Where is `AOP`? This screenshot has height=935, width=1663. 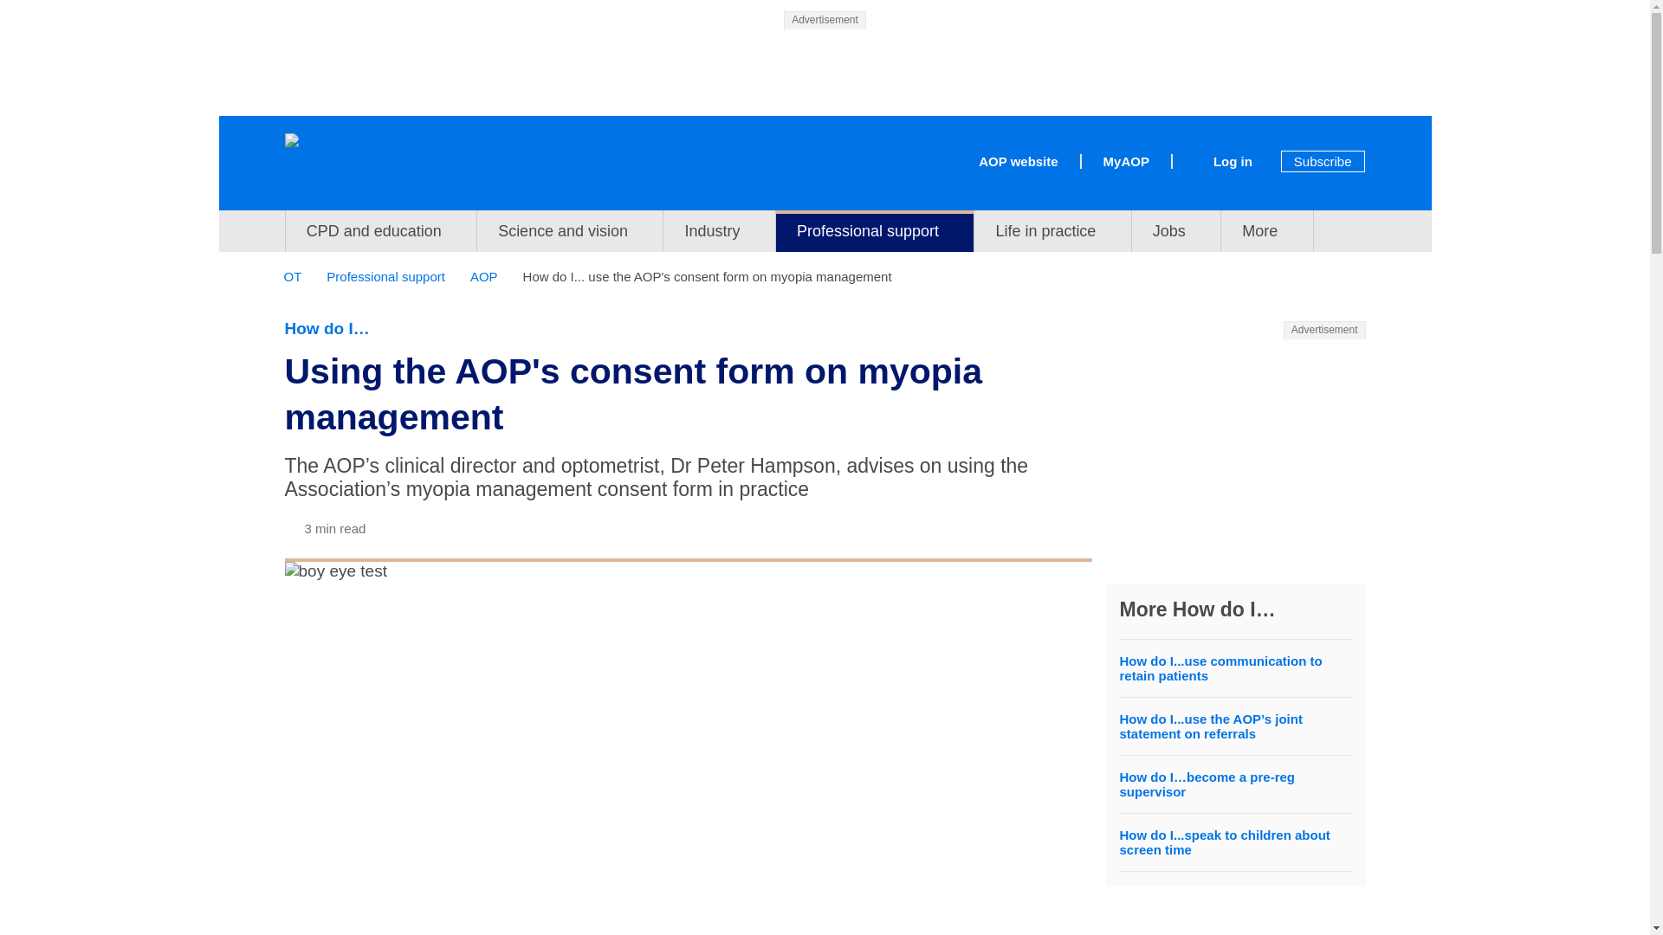
AOP is located at coordinates (490, 277).